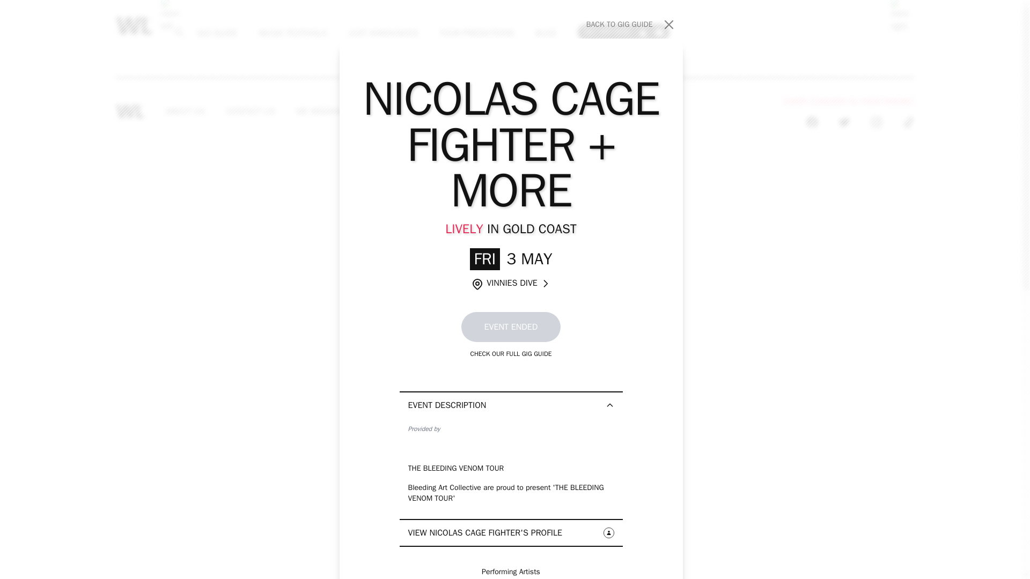  I want to click on MUSIC FESTIVALS, so click(543, 112).